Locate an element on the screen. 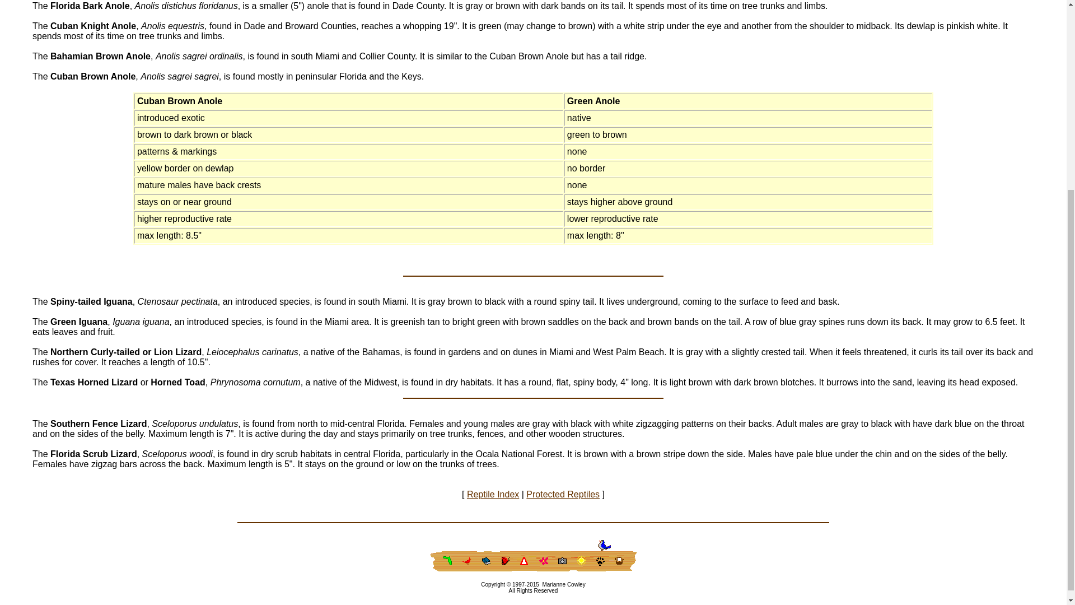  NS Menu is located at coordinates (624, 561).